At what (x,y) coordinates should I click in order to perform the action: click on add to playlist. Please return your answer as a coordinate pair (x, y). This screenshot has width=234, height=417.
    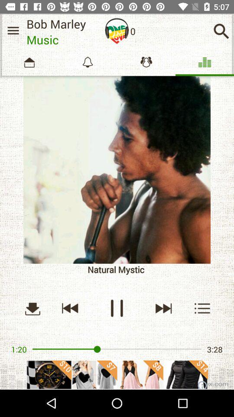
    Looking at the image, I should click on (203, 308).